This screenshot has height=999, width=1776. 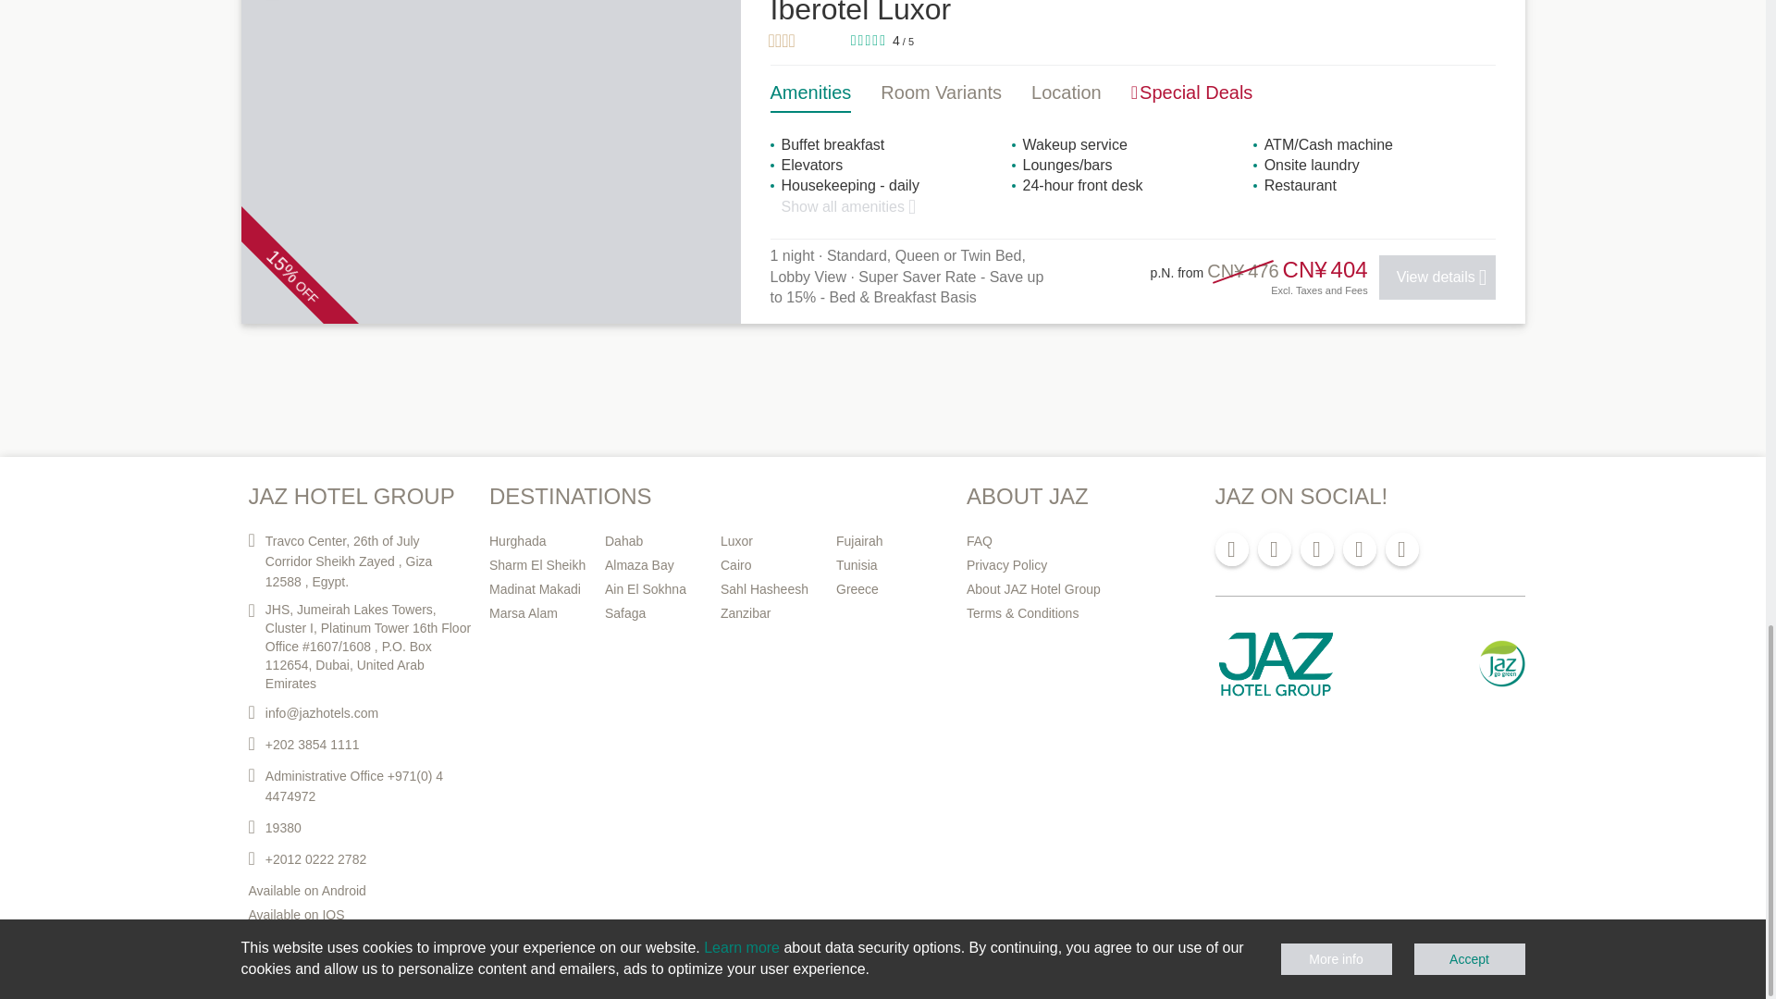 What do you see at coordinates (655, 589) in the screenshot?
I see `Ain El Sokhna` at bounding box center [655, 589].